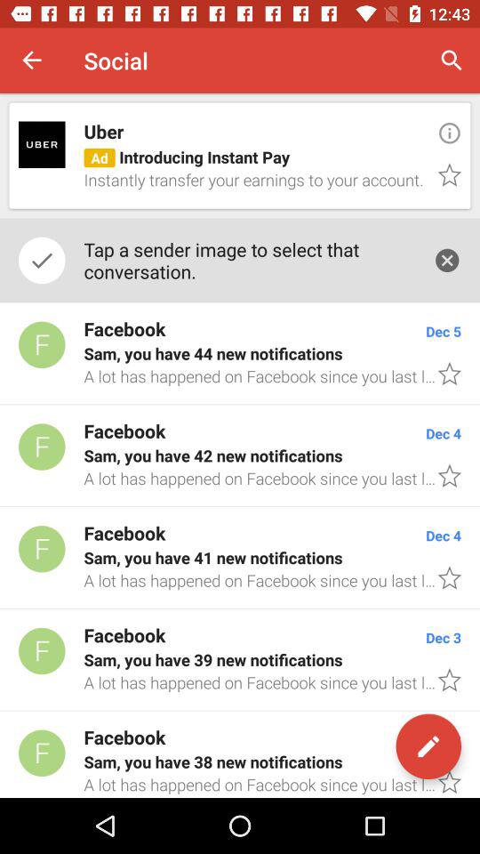 This screenshot has height=854, width=480. I want to click on swipe until the tap a sender icon, so click(249, 260).